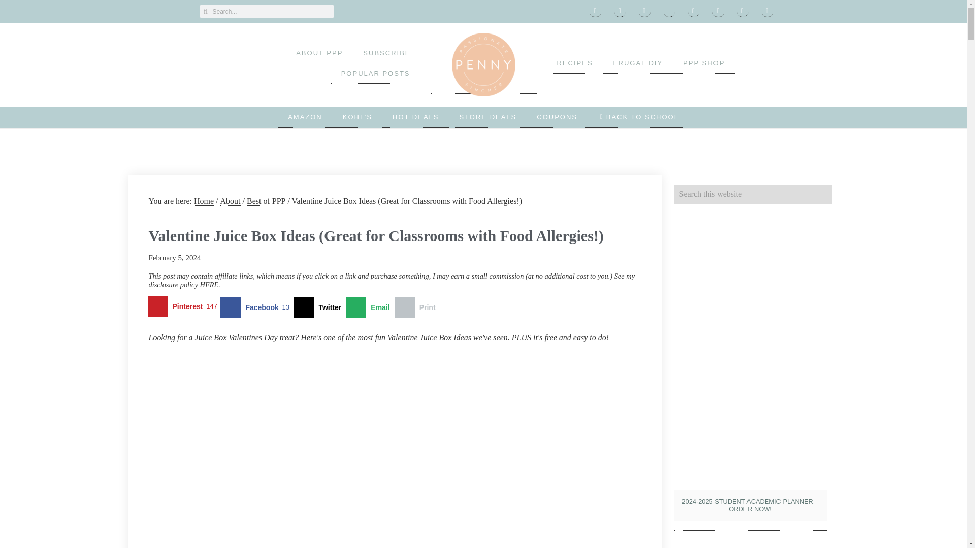 This screenshot has height=548, width=975. What do you see at coordinates (376, 74) in the screenshot?
I see `POPULAR POSTS` at bounding box center [376, 74].